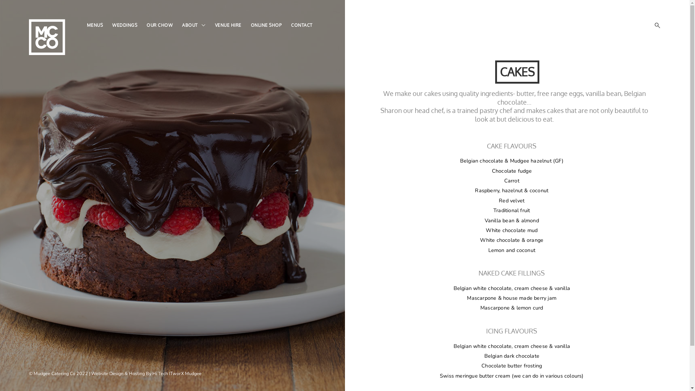 The height and width of the screenshot is (391, 695). What do you see at coordinates (302, 25) in the screenshot?
I see `CONTACT` at bounding box center [302, 25].